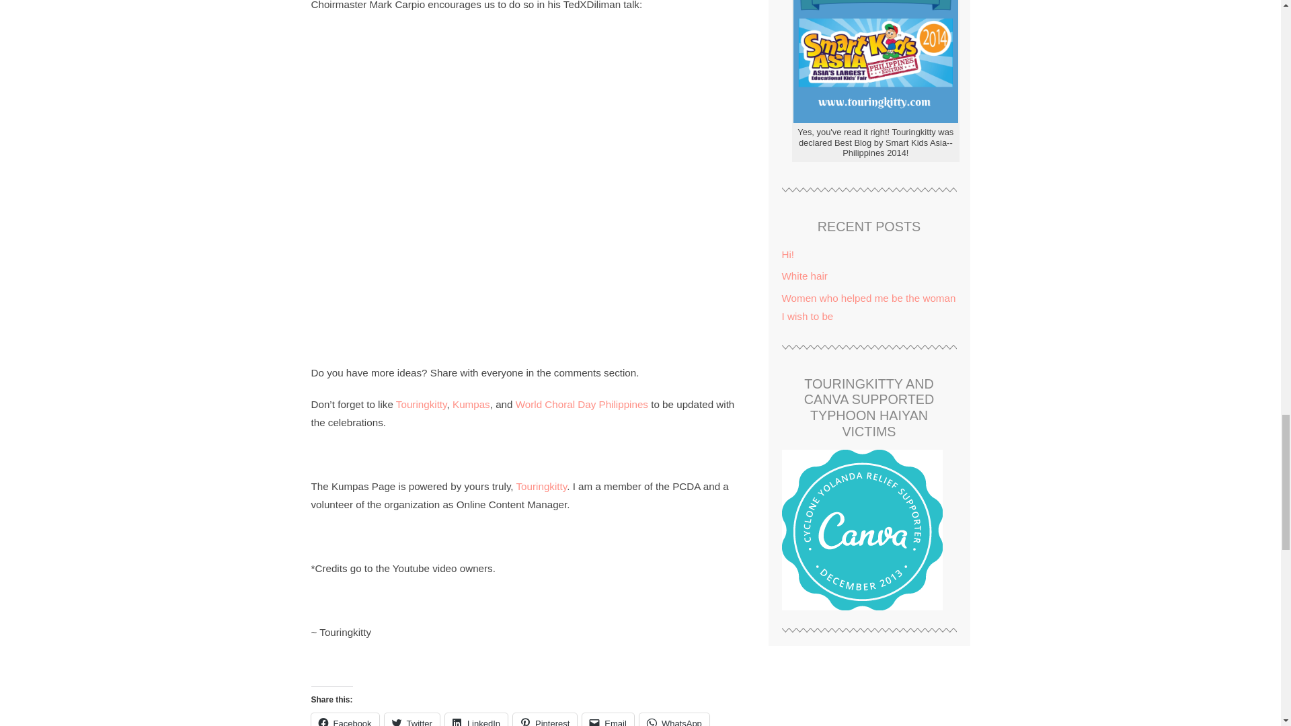 The height and width of the screenshot is (726, 1291). I want to click on Touringkitty, so click(542, 486).